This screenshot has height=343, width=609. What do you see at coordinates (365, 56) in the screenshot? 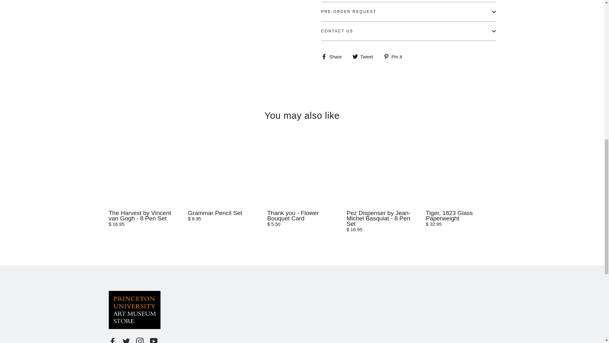
I see `Tweet on Twitter` at bounding box center [365, 56].